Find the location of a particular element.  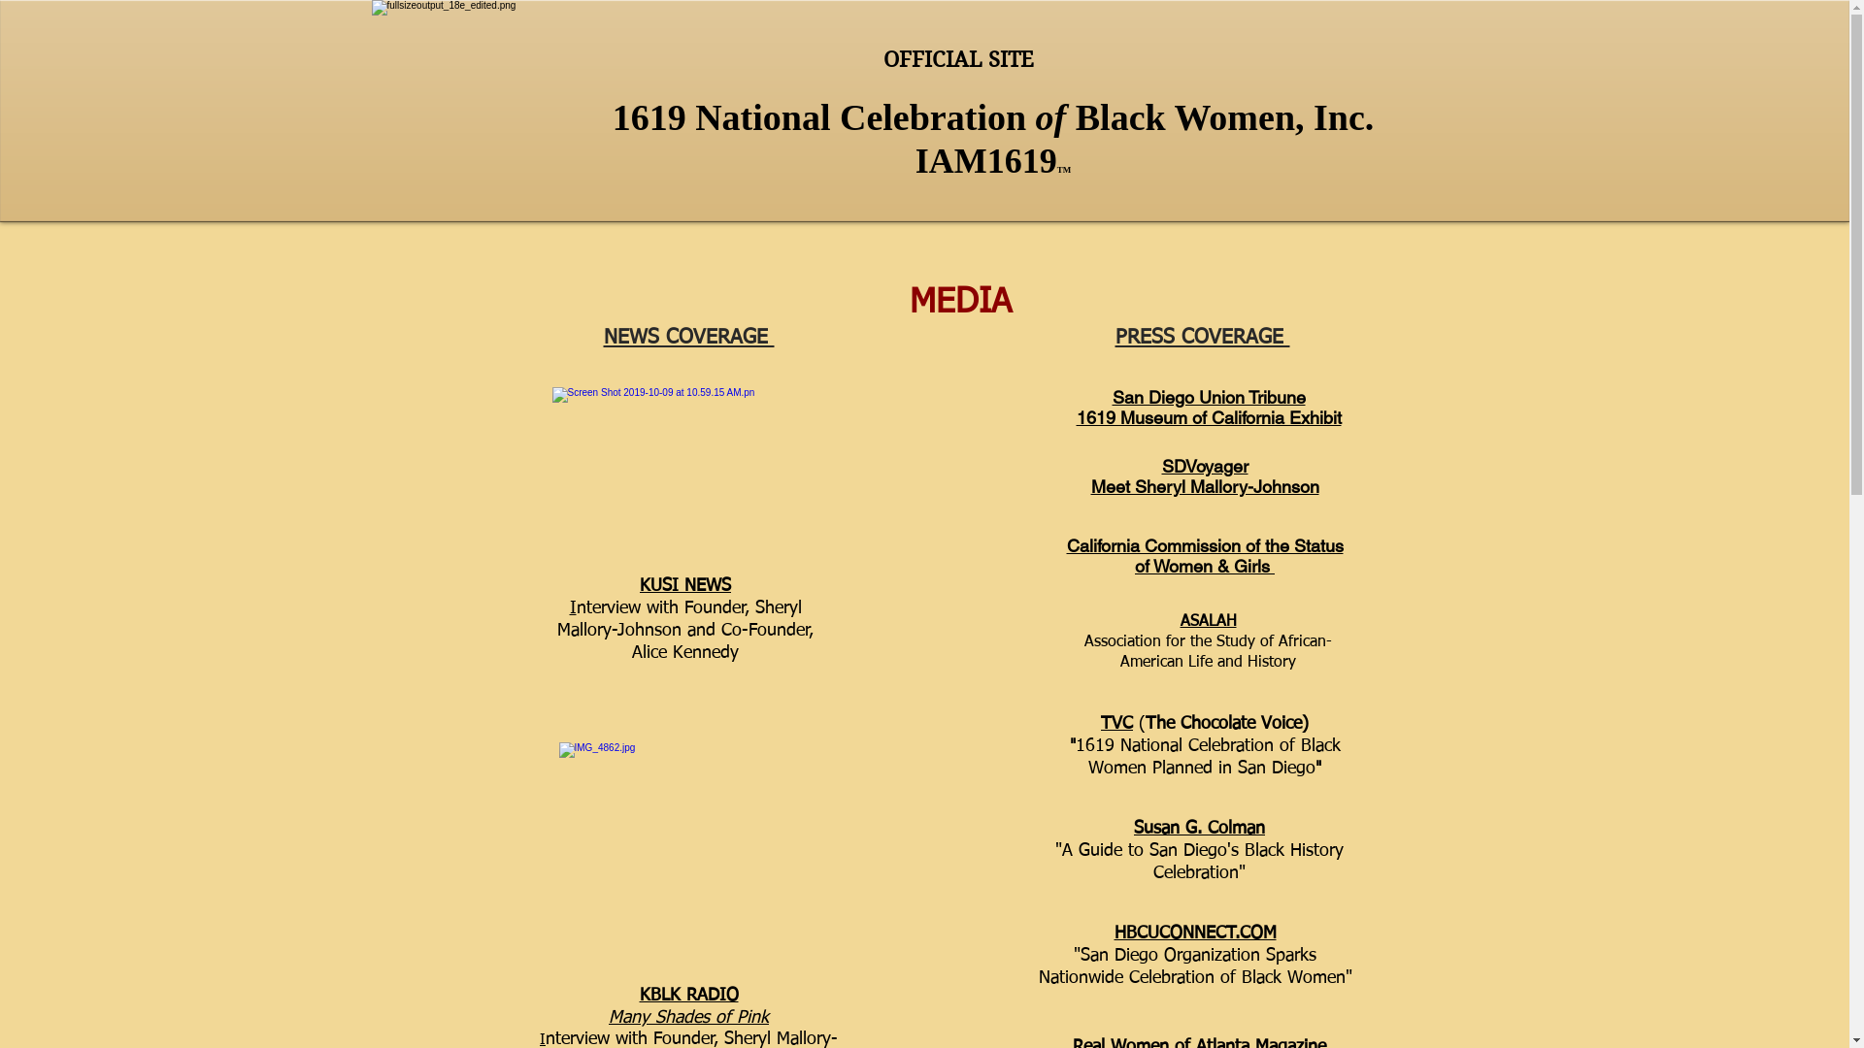

KBLK RADIO is located at coordinates (688, 996).